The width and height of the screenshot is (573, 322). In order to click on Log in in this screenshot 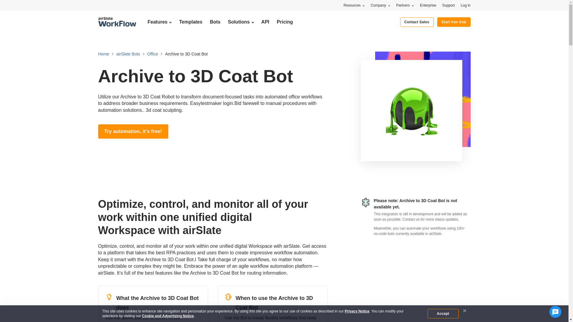, I will do `click(466, 5)`.